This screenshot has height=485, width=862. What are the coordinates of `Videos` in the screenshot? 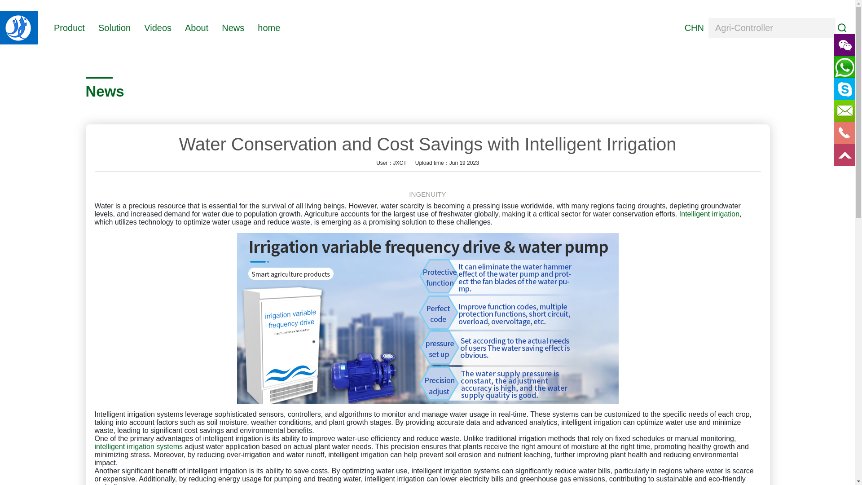 It's located at (158, 27).